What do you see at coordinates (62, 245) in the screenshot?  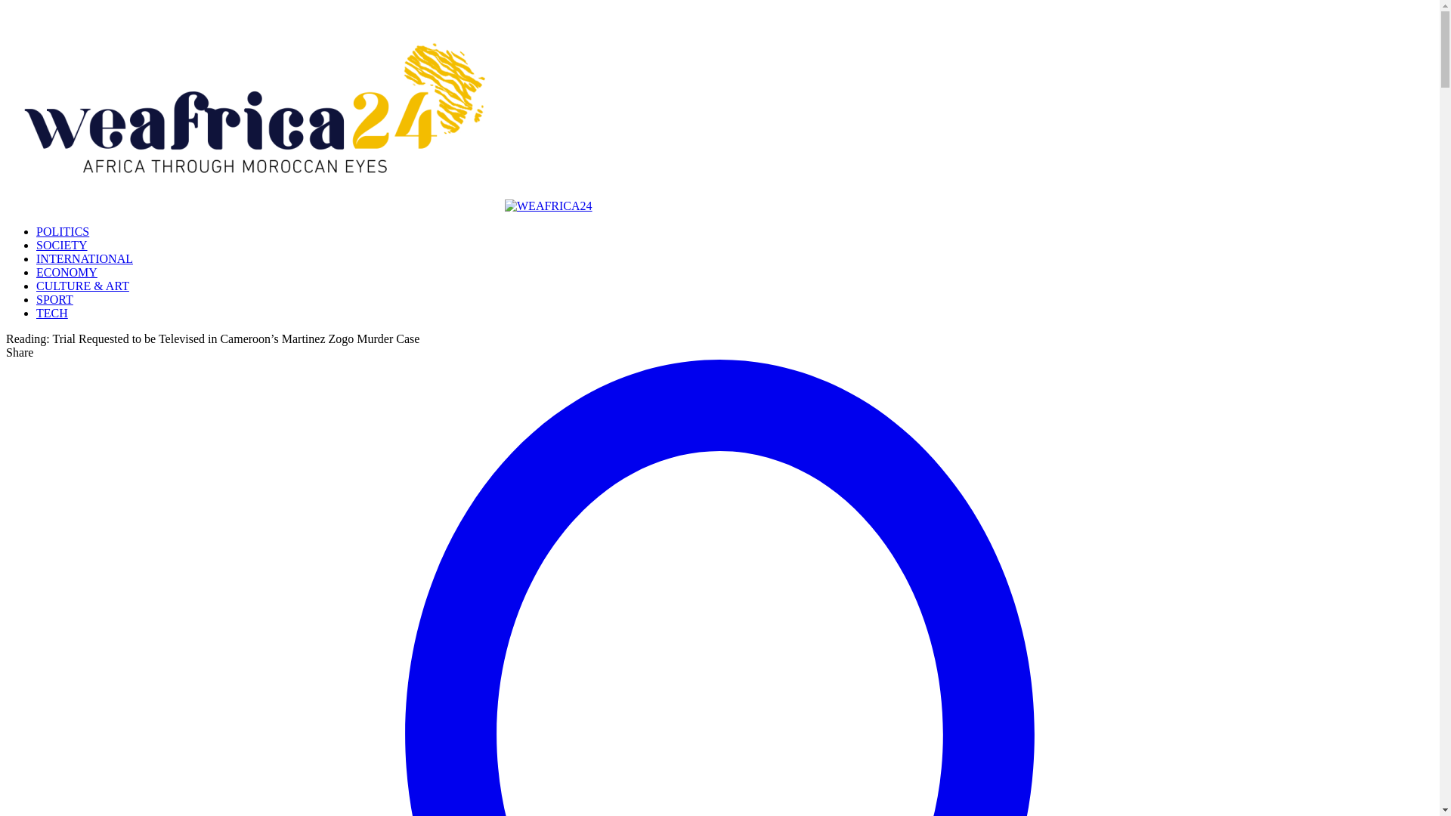 I see `SOCIETY` at bounding box center [62, 245].